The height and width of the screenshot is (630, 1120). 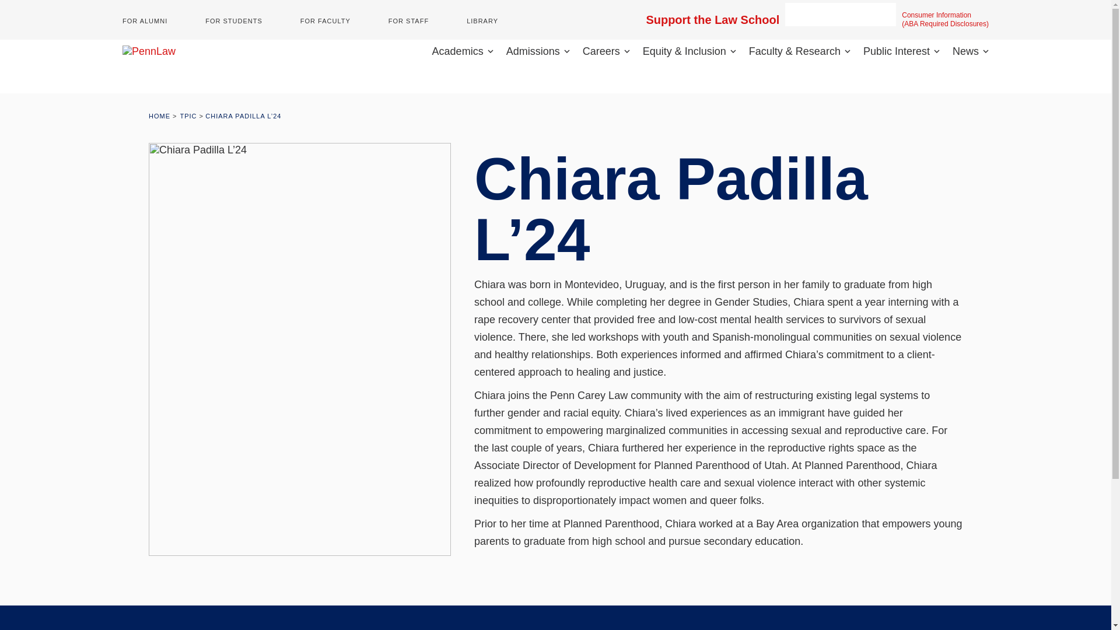 I want to click on LIBRARY, so click(x=482, y=21).